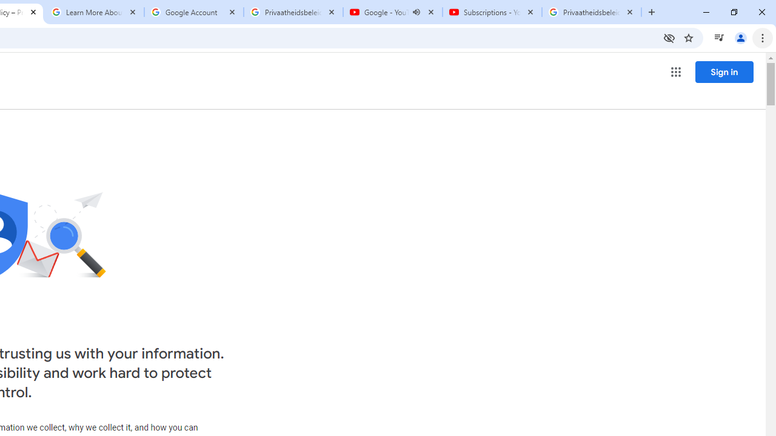 The image size is (776, 436). What do you see at coordinates (492, 12) in the screenshot?
I see `Subscriptions - YouTube` at bounding box center [492, 12].